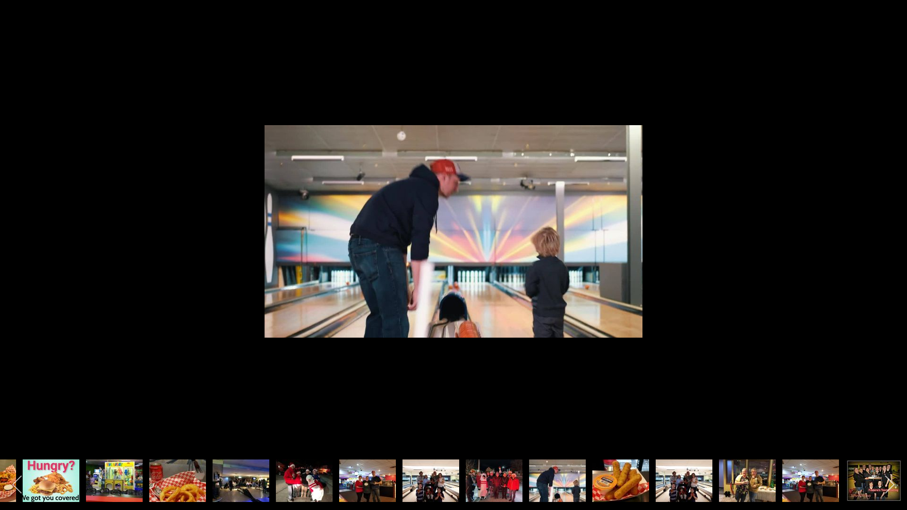 The width and height of the screenshot is (907, 510). Describe the element at coordinates (336, 414) in the screenshot. I see `22220008 00` at that location.